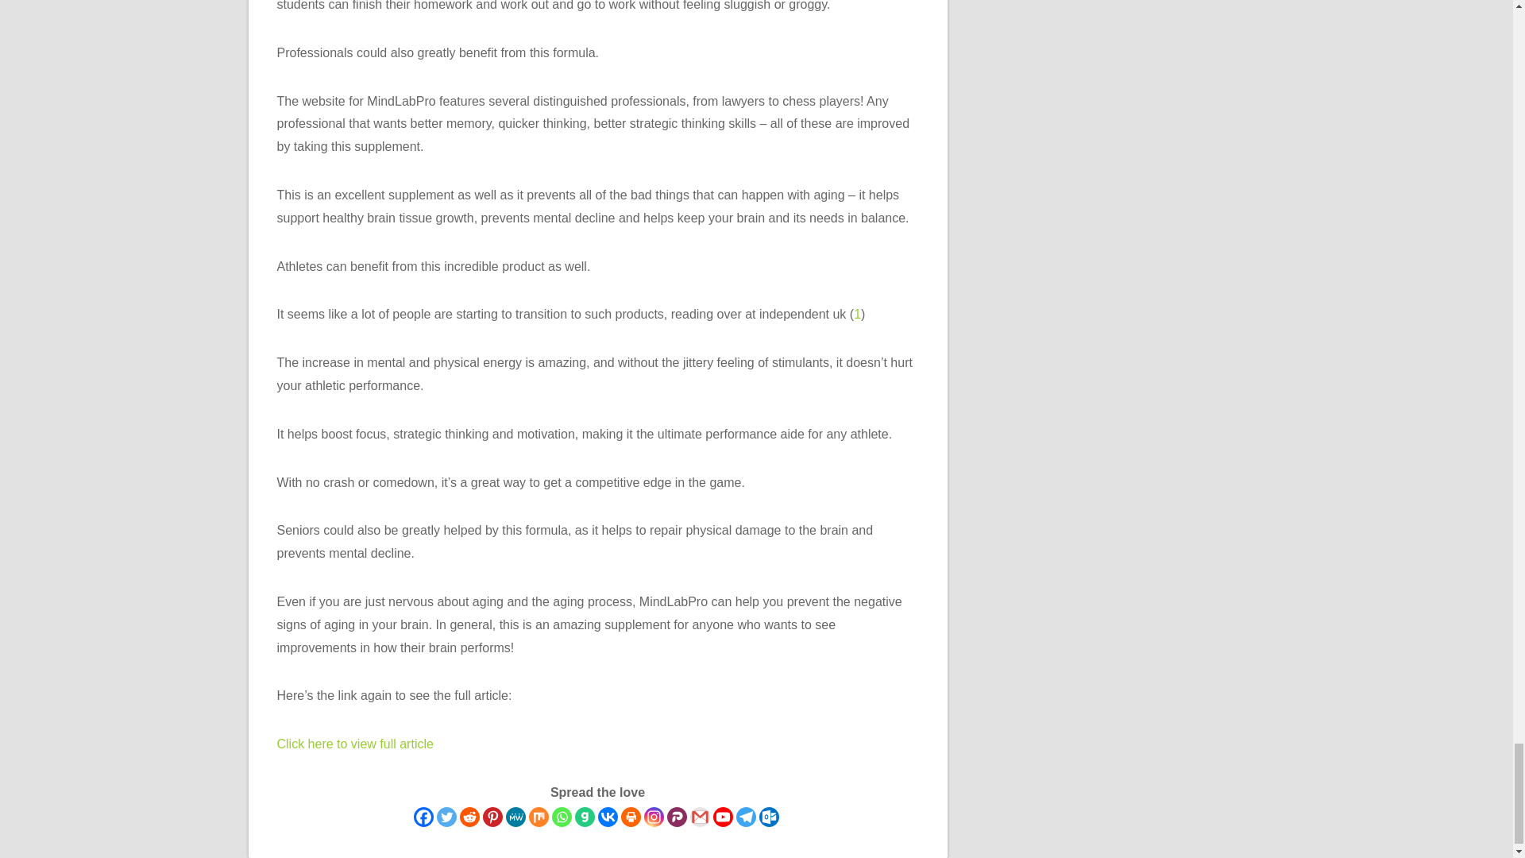 Image resolution: width=1525 pixels, height=858 pixels. Describe the element at coordinates (492, 817) in the screenshot. I see `Pinterest` at that location.